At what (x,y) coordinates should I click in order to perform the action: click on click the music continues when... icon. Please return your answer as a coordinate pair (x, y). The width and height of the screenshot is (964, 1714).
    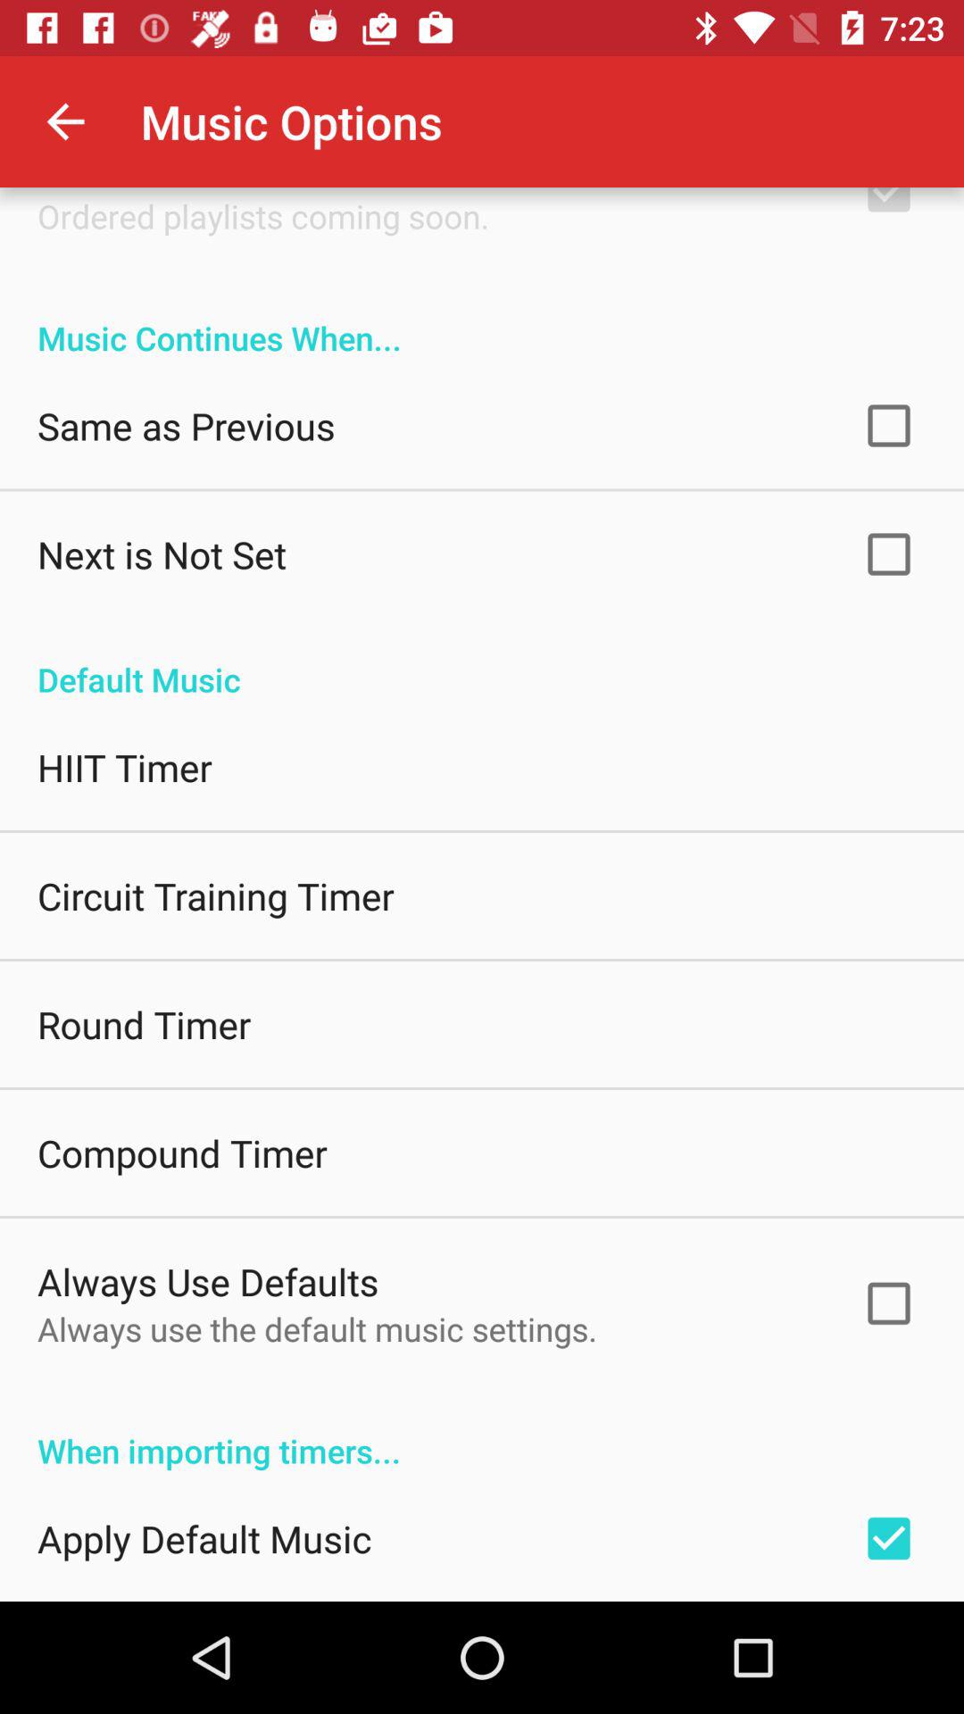
    Looking at the image, I should click on (482, 319).